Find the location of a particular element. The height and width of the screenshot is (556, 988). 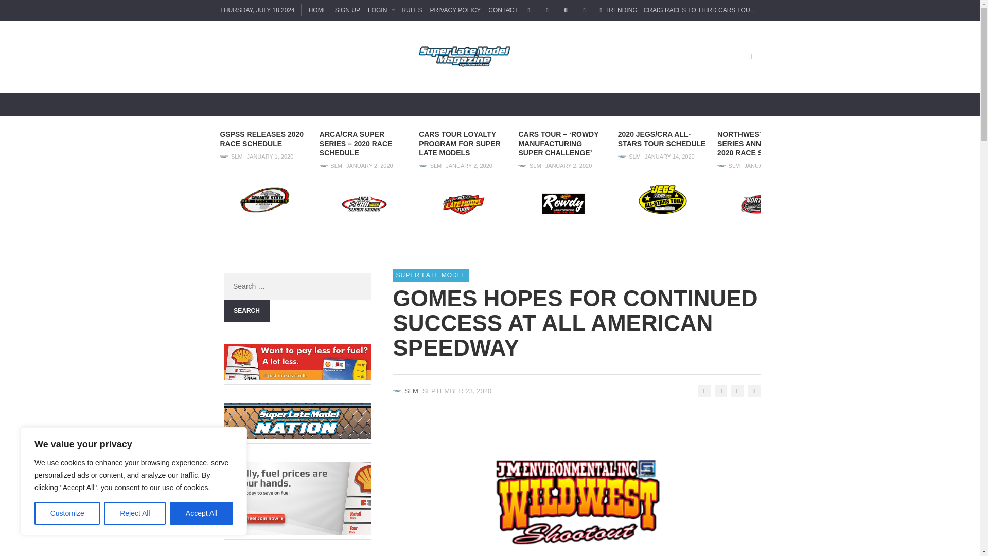

Accept All is located at coordinates (202, 513).